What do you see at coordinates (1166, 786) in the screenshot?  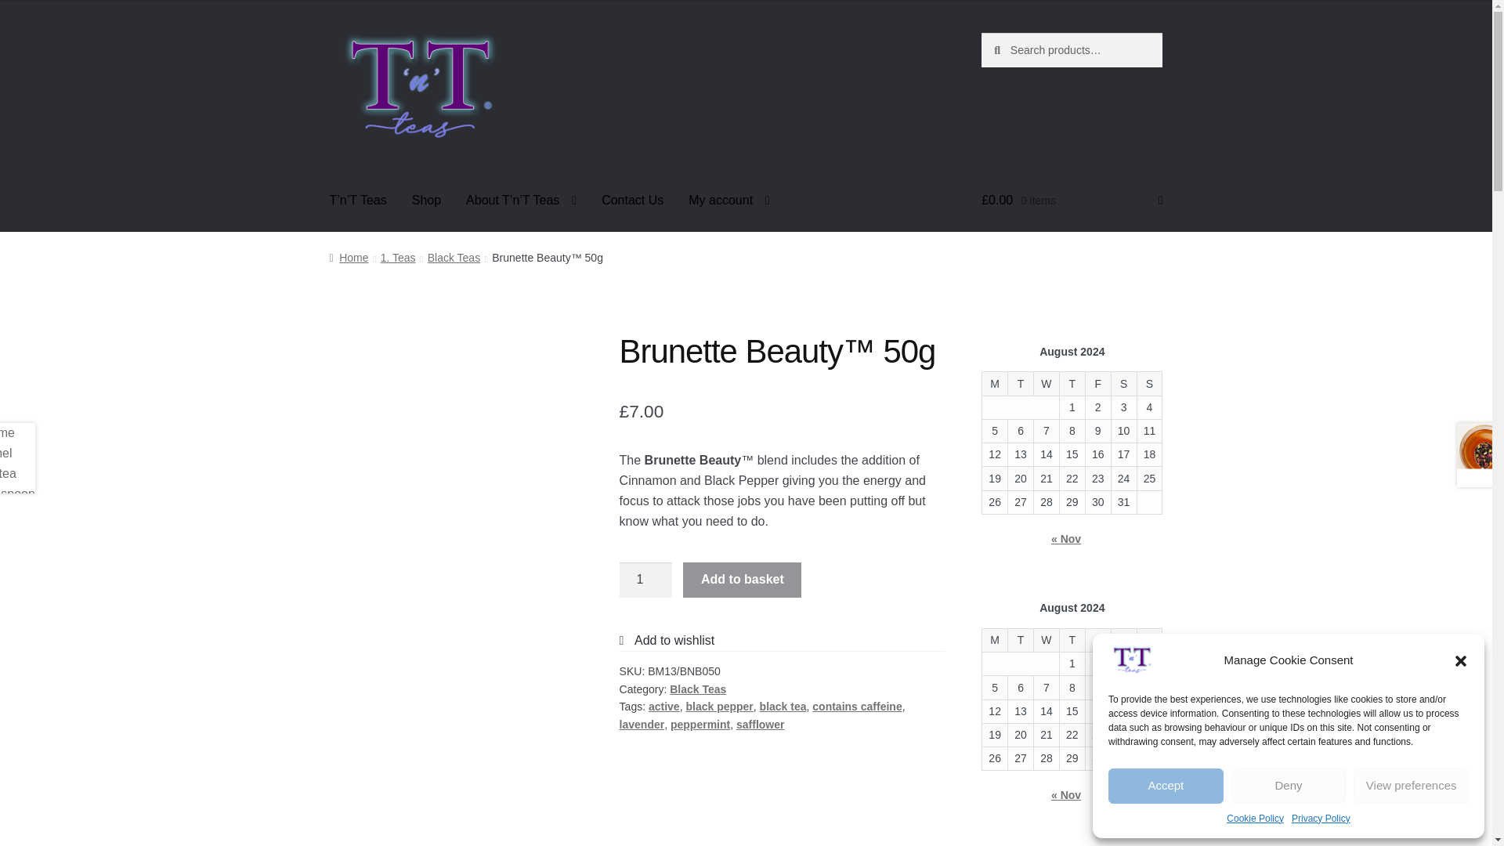 I see `Accept` at bounding box center [1166, 786].